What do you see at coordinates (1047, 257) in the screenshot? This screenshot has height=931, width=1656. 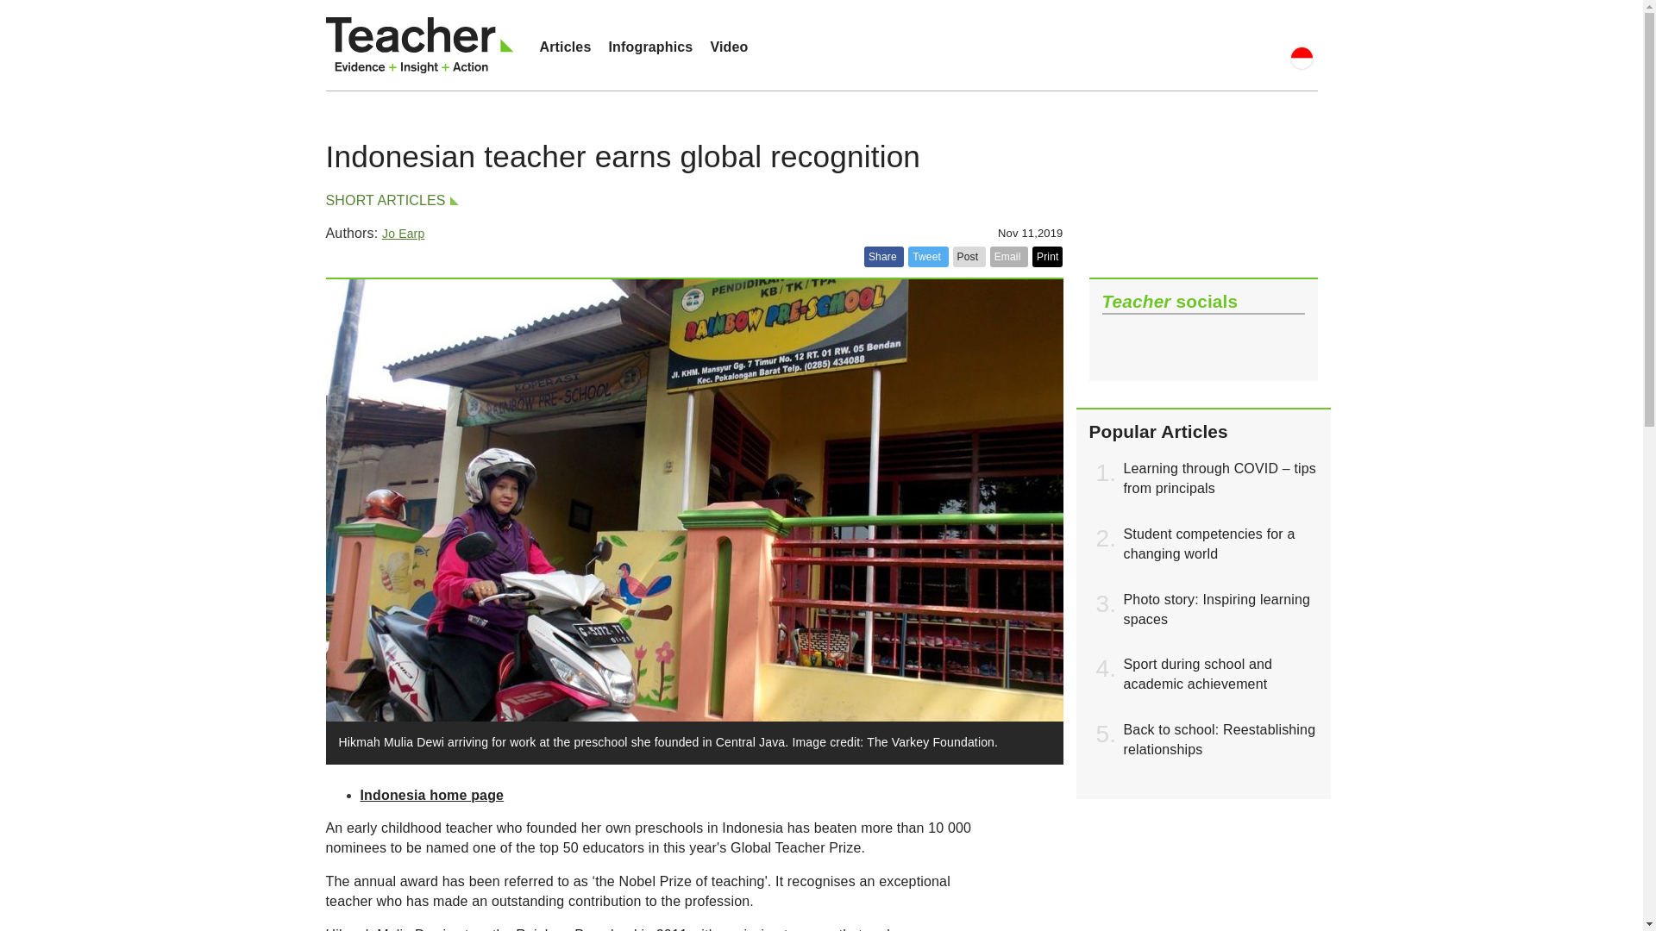 I see `Print` at bounding box center [1047, 257].